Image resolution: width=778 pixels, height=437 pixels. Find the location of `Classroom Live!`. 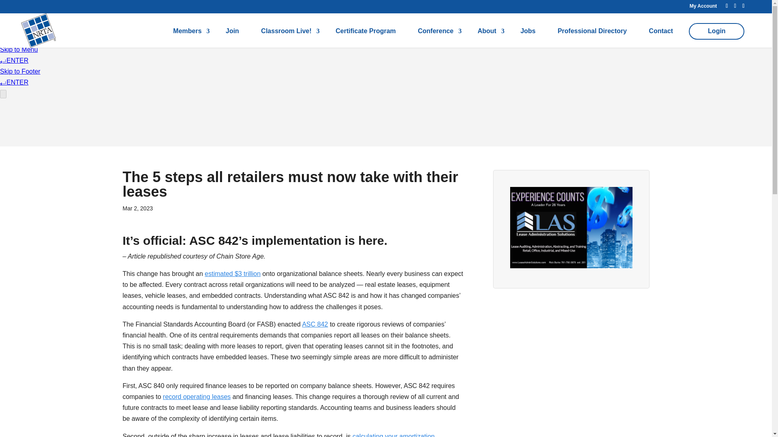

Classroom Live! is located at coordinates (287, 38).